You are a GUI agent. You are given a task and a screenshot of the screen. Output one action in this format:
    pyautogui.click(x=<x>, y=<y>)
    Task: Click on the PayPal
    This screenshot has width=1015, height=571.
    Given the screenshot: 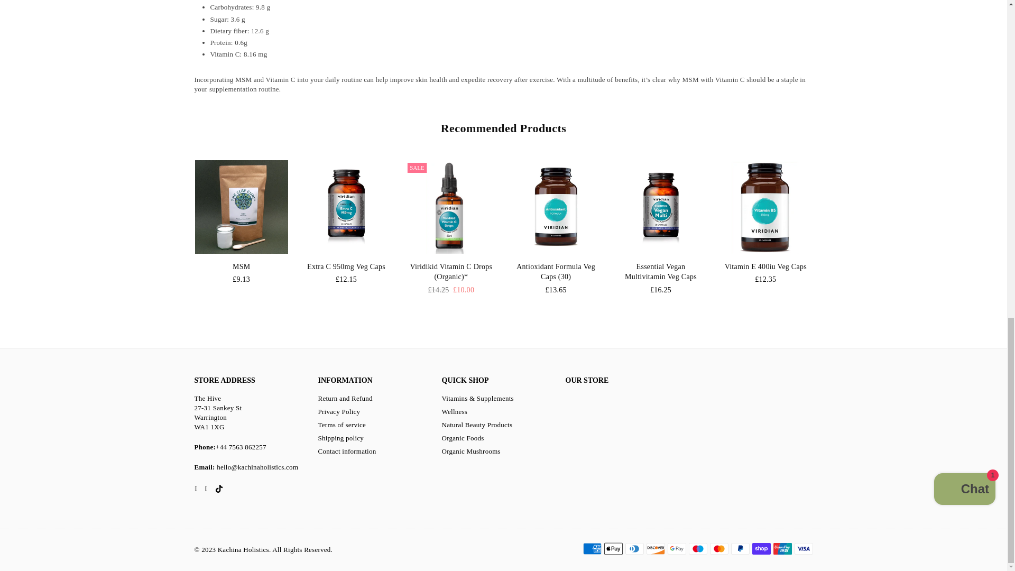 What is the action you would take?
    pyautogui.click(x=740, y=549)
    